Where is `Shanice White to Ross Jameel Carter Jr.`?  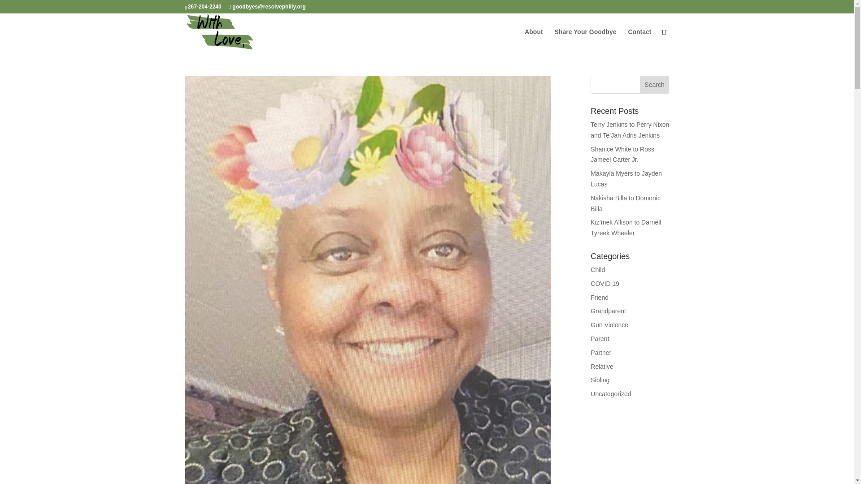 Shanice White to Ross Jameel Carter Jr. is located at coordinates (622, 155).